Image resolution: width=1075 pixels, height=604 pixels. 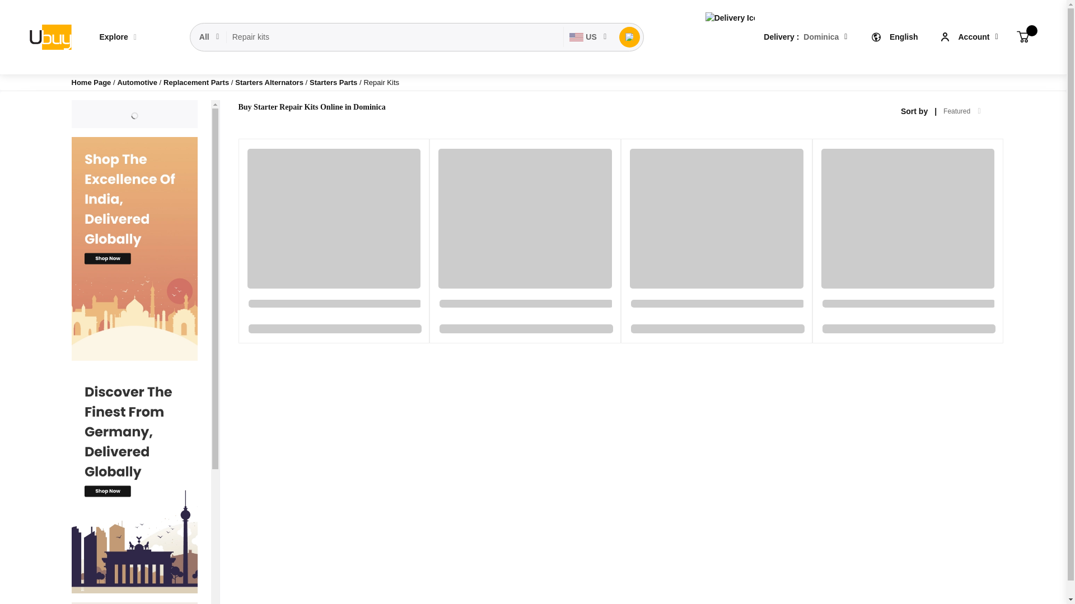 What do you see at coordinates (209, 37) in the screenshot?
I see `All` at bounding box center [209, 37].